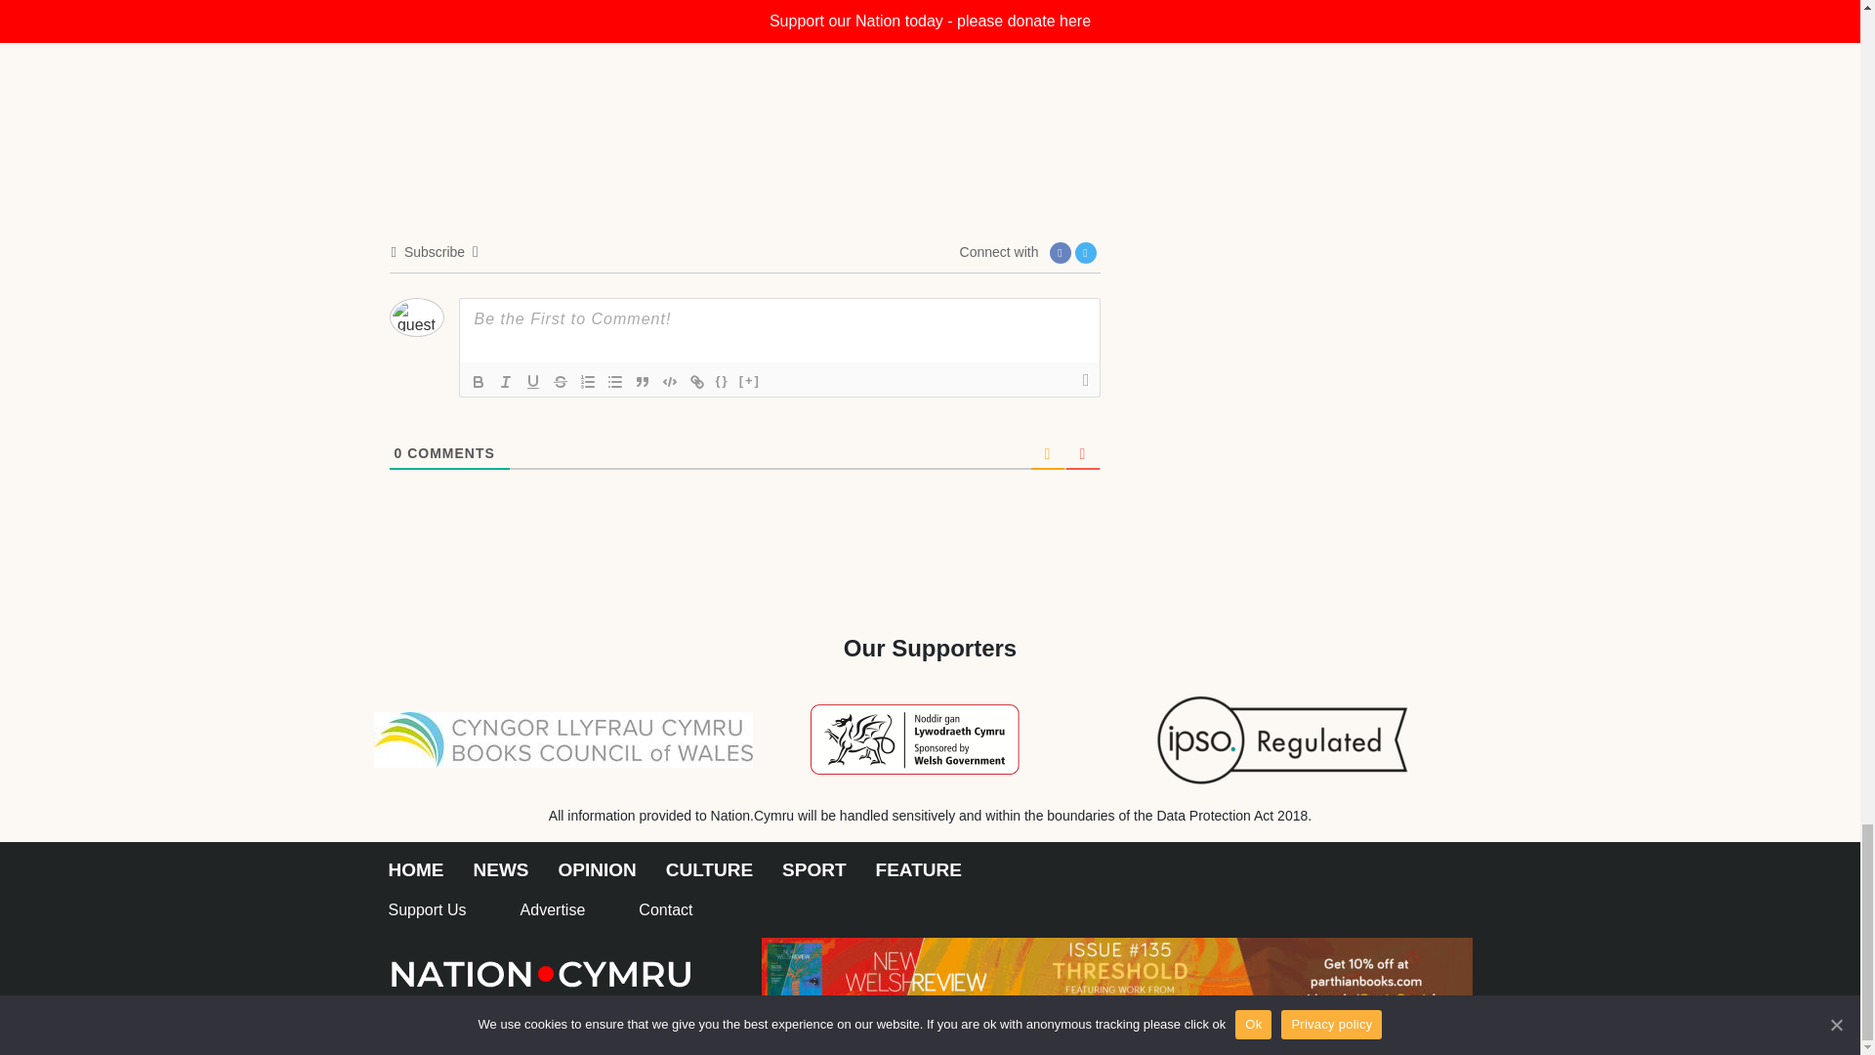 This screenshot has width=1875, height=1055. What do you see at coordinates (479, 381) in the screenshot?
I see `Bold` at bounding box center [479, 381].